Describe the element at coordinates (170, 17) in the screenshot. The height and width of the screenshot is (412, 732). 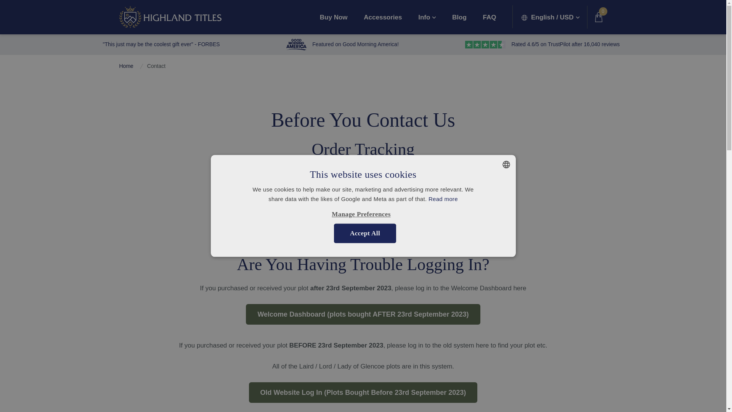
I see `Home` at that location.